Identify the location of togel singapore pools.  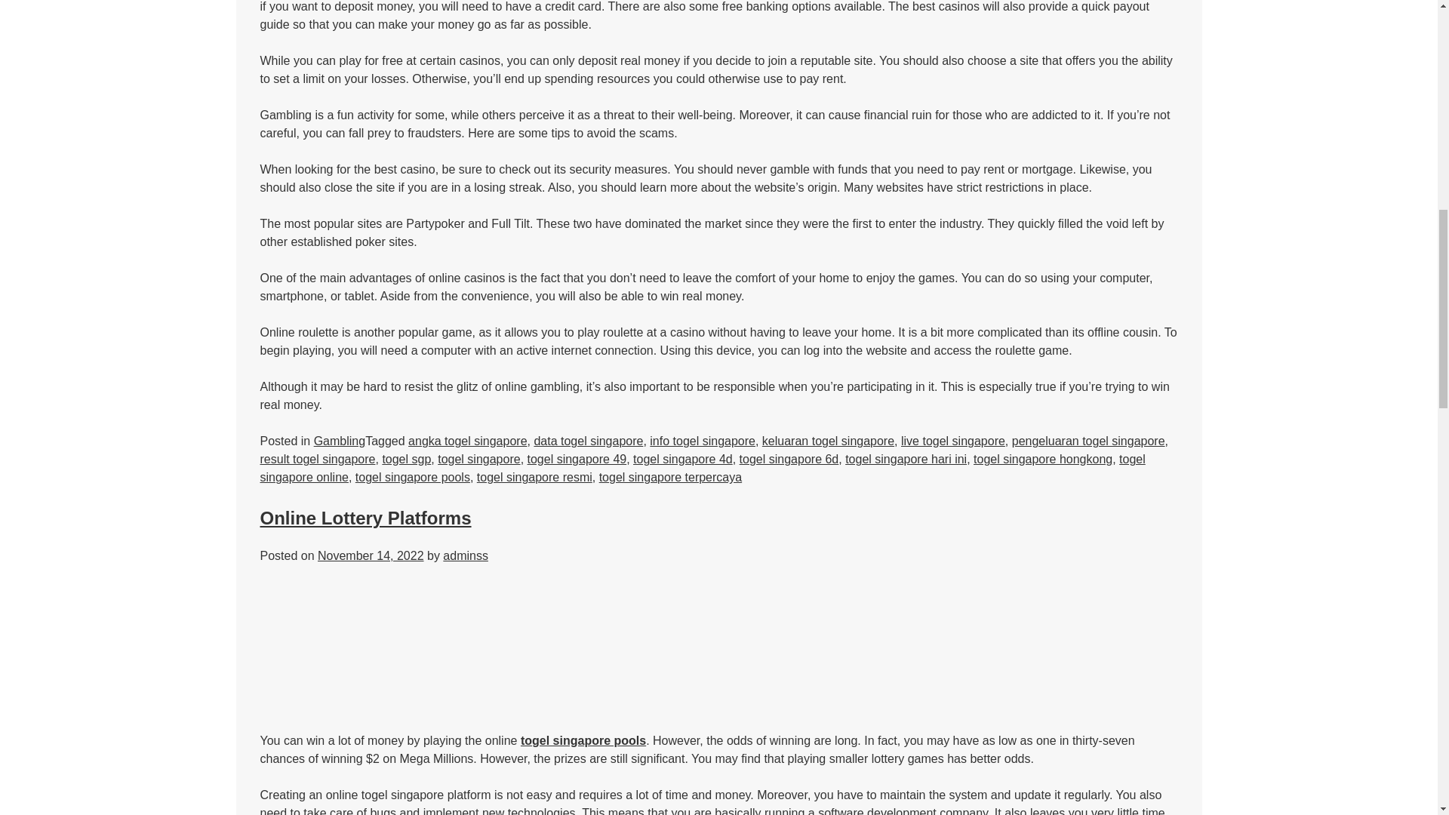
(583, 741).